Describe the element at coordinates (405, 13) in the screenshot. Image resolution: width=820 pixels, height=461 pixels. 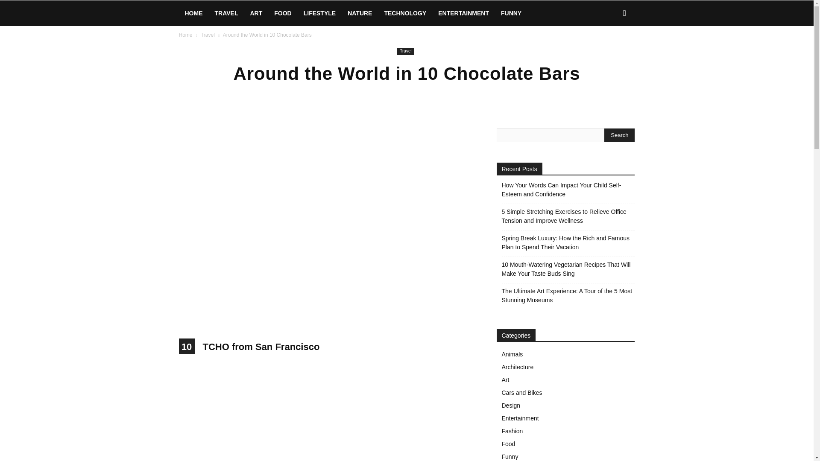
I see `TECHNOLOGY` at that location.